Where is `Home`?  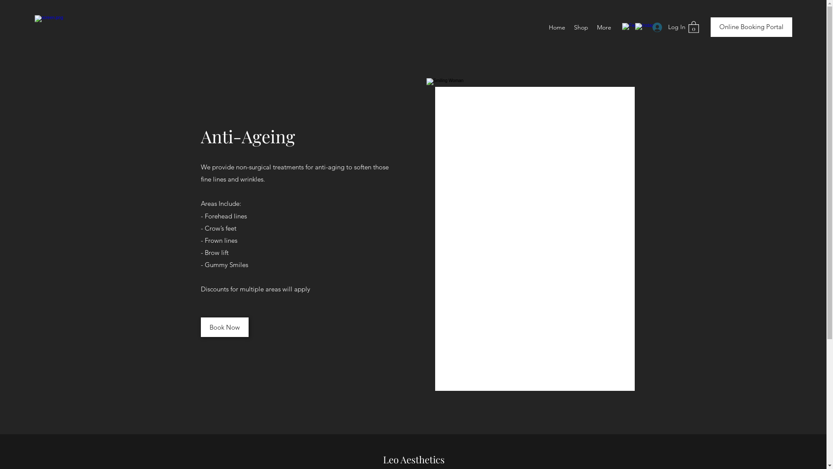 Home is located at coordinates (557, 27).